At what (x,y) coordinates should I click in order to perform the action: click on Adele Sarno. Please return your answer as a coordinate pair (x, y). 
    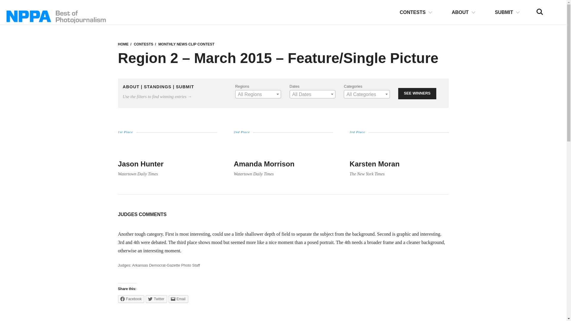
    Looking at the image, I should click on (399, 146).